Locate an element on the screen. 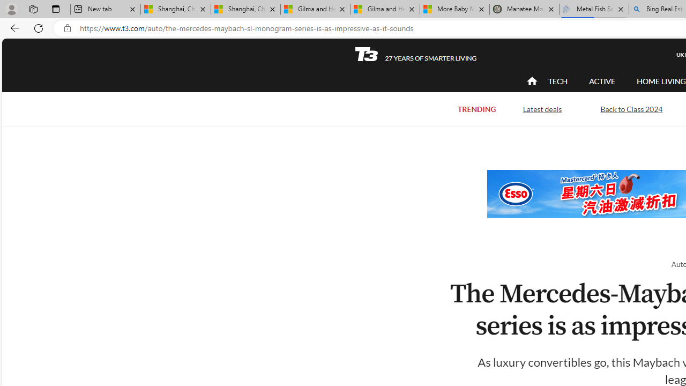 The height and width of the screenshot is (386, 686). T3 is located at coordinates (367, 54).